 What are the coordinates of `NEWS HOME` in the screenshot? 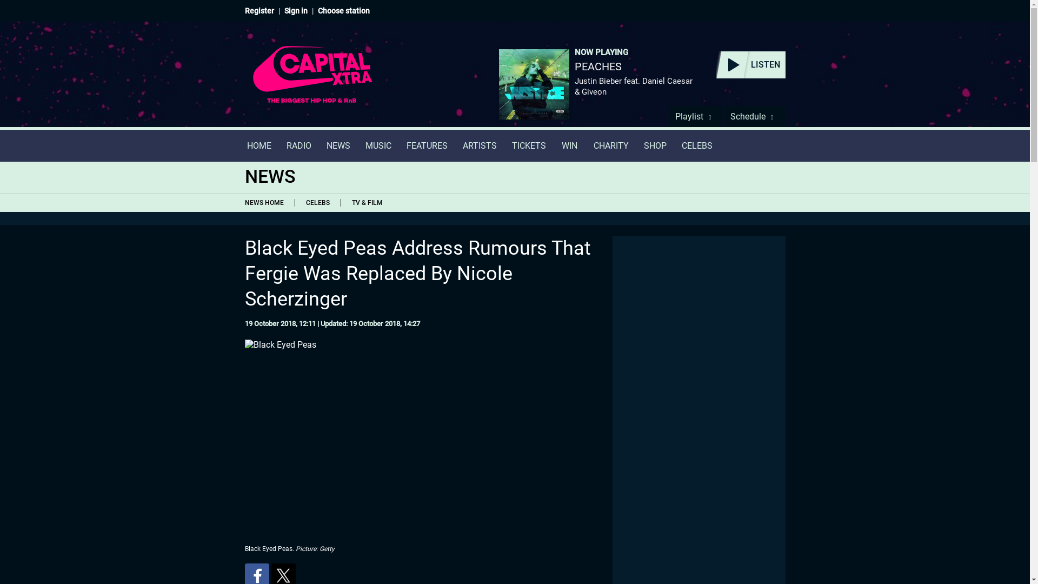 It's located at (266, 203).